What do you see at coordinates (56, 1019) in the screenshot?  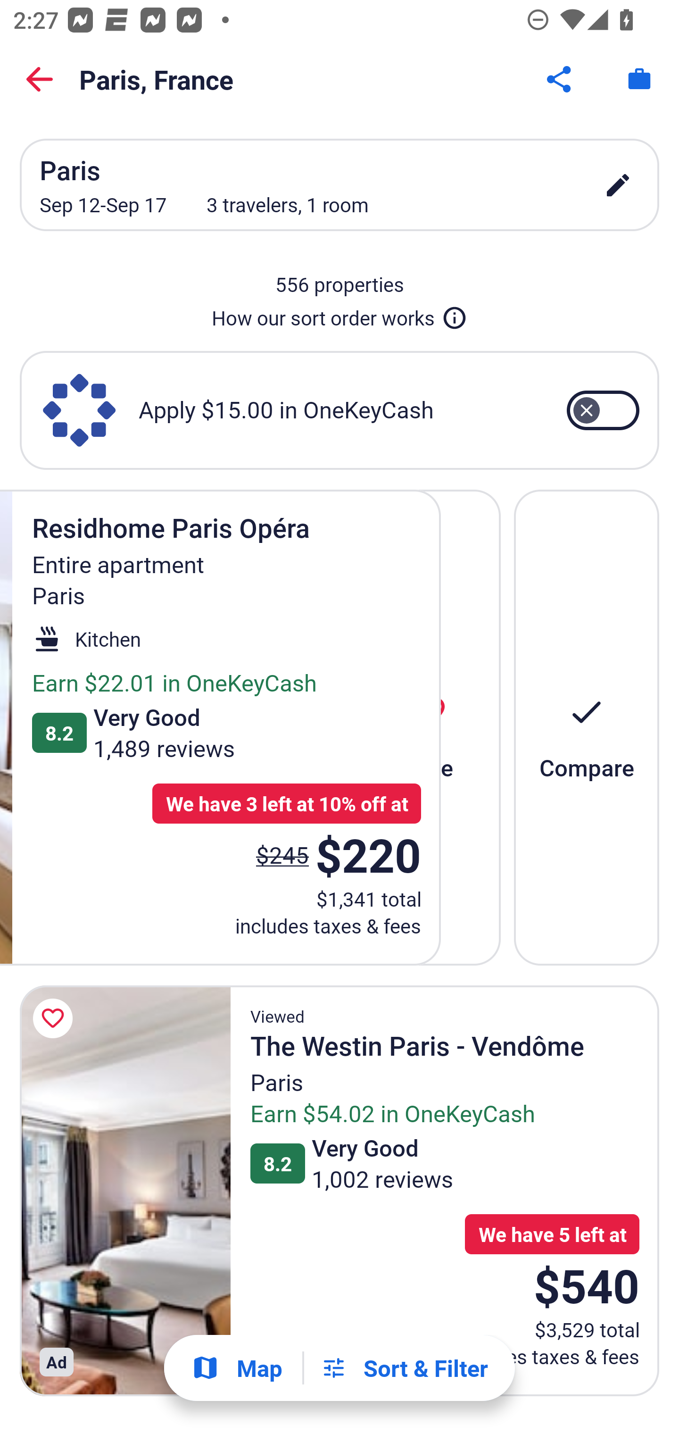 I see `Save The Westin Paris - Vendôme to a trip` at bounding box center [56, 1019].